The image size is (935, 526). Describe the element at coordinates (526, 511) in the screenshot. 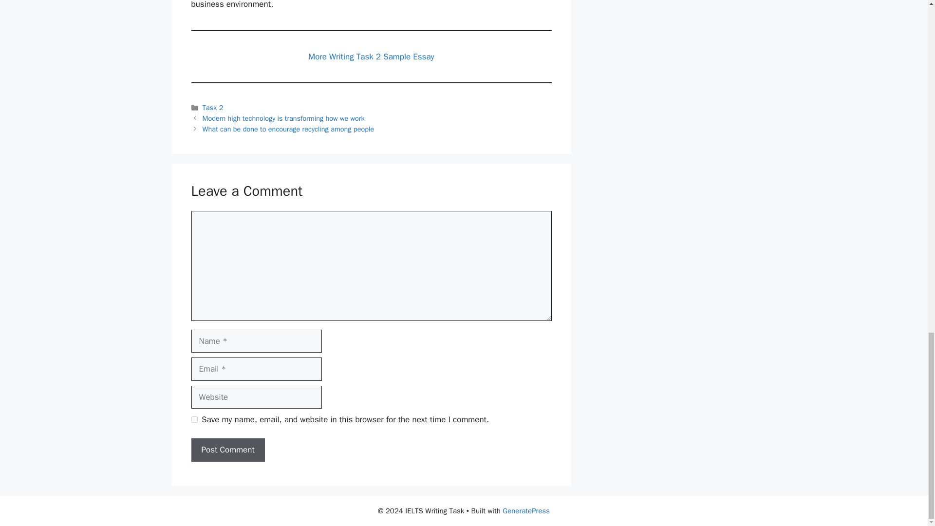

I see `GeneratePress` at that location.